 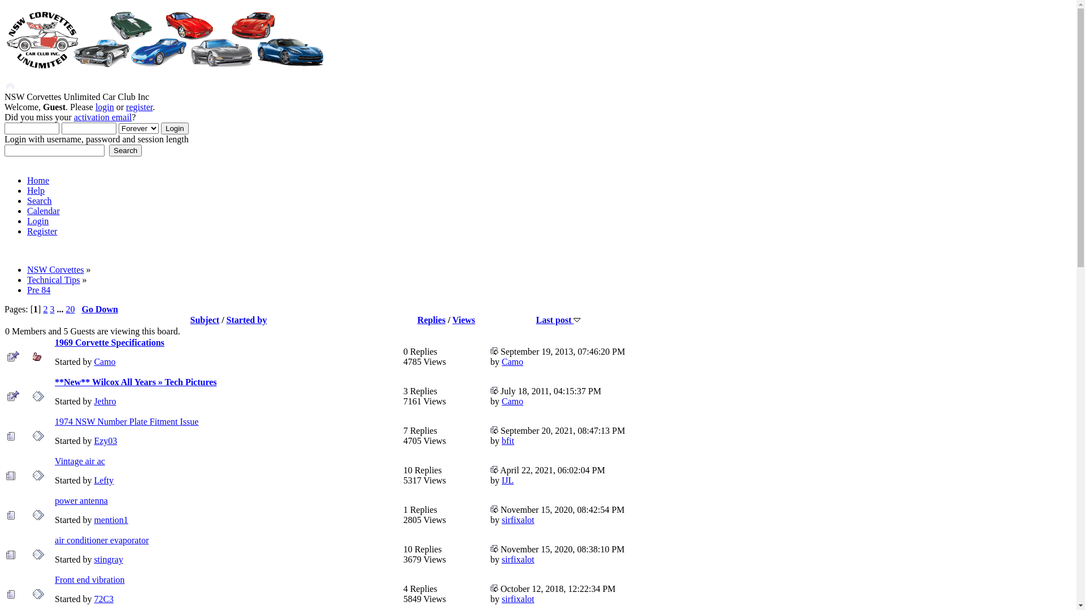 I want to click on Go Down, so click(x=99, y=310).